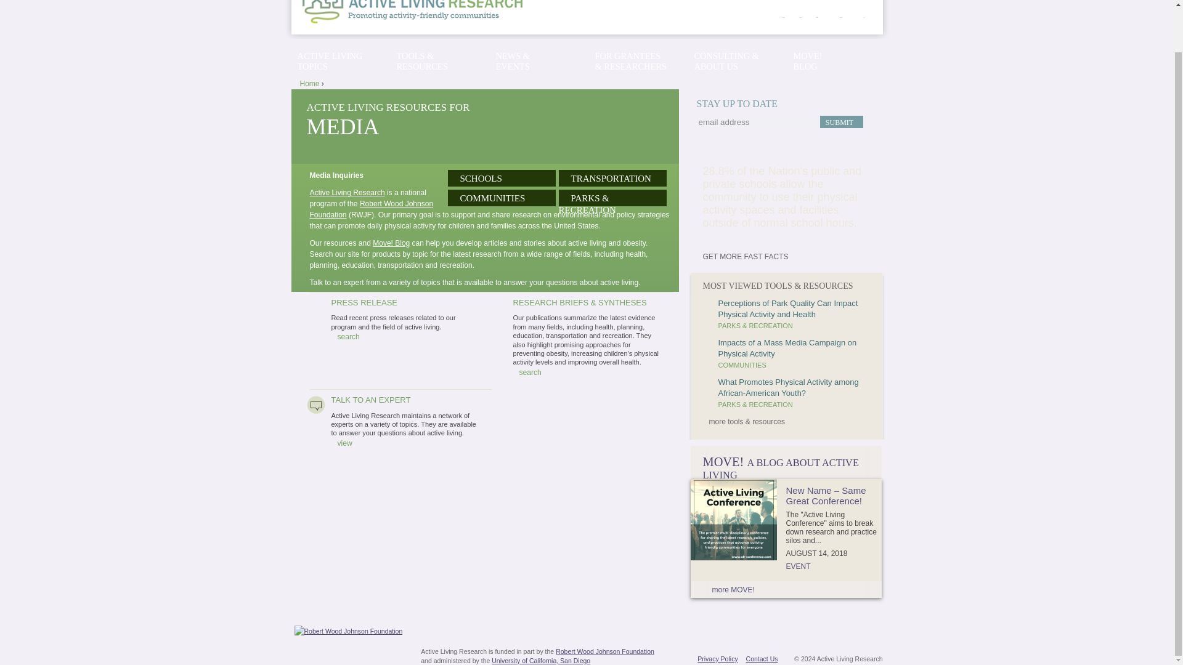  What do you see at coordinates (346, 192) in the screenshot?
I see `Active Living Research` at bounding box center [346, 192].